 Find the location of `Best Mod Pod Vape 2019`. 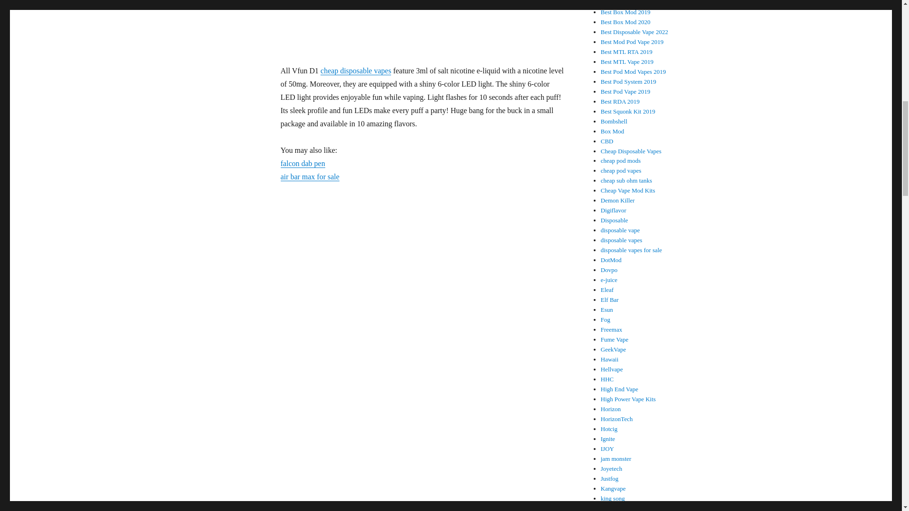

Best Mod Pod Vape 2019 is located at coordinates (632, 42).